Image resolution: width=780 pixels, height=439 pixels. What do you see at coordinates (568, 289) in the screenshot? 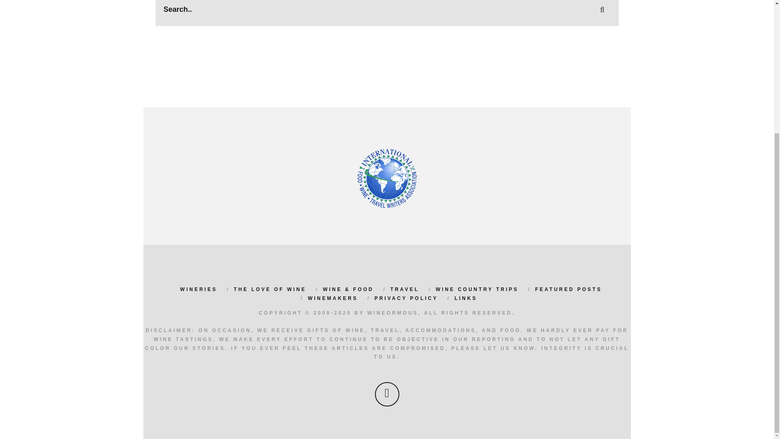
I see `FEATURED POSTS` at bounding box center [568, 289].